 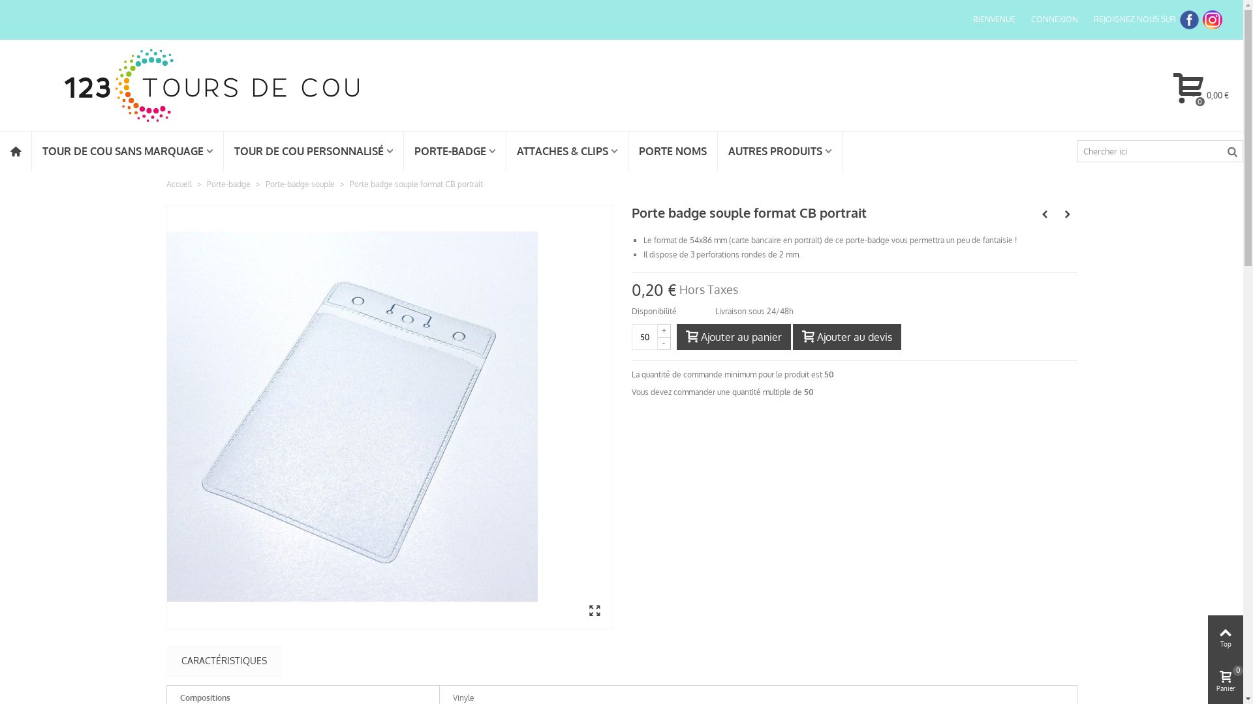 What do you see at coordinates (673, 151) in the screenshot?
I see `PORTE NOMS` at bounding box center [673, 151].